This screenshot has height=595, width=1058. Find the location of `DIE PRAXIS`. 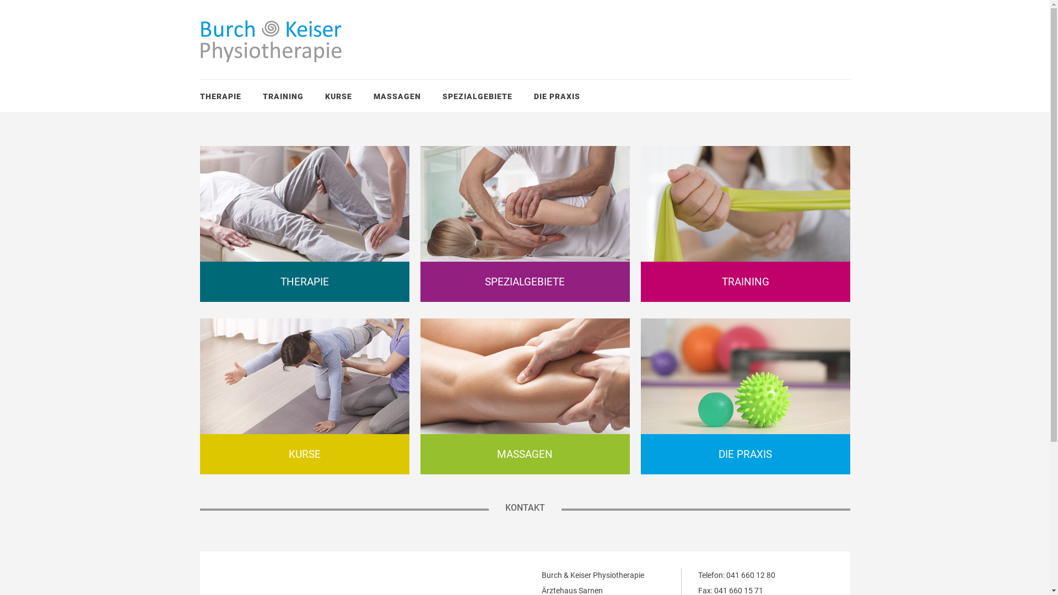

DIE PRAXIS is located at coordinates (745, 454).